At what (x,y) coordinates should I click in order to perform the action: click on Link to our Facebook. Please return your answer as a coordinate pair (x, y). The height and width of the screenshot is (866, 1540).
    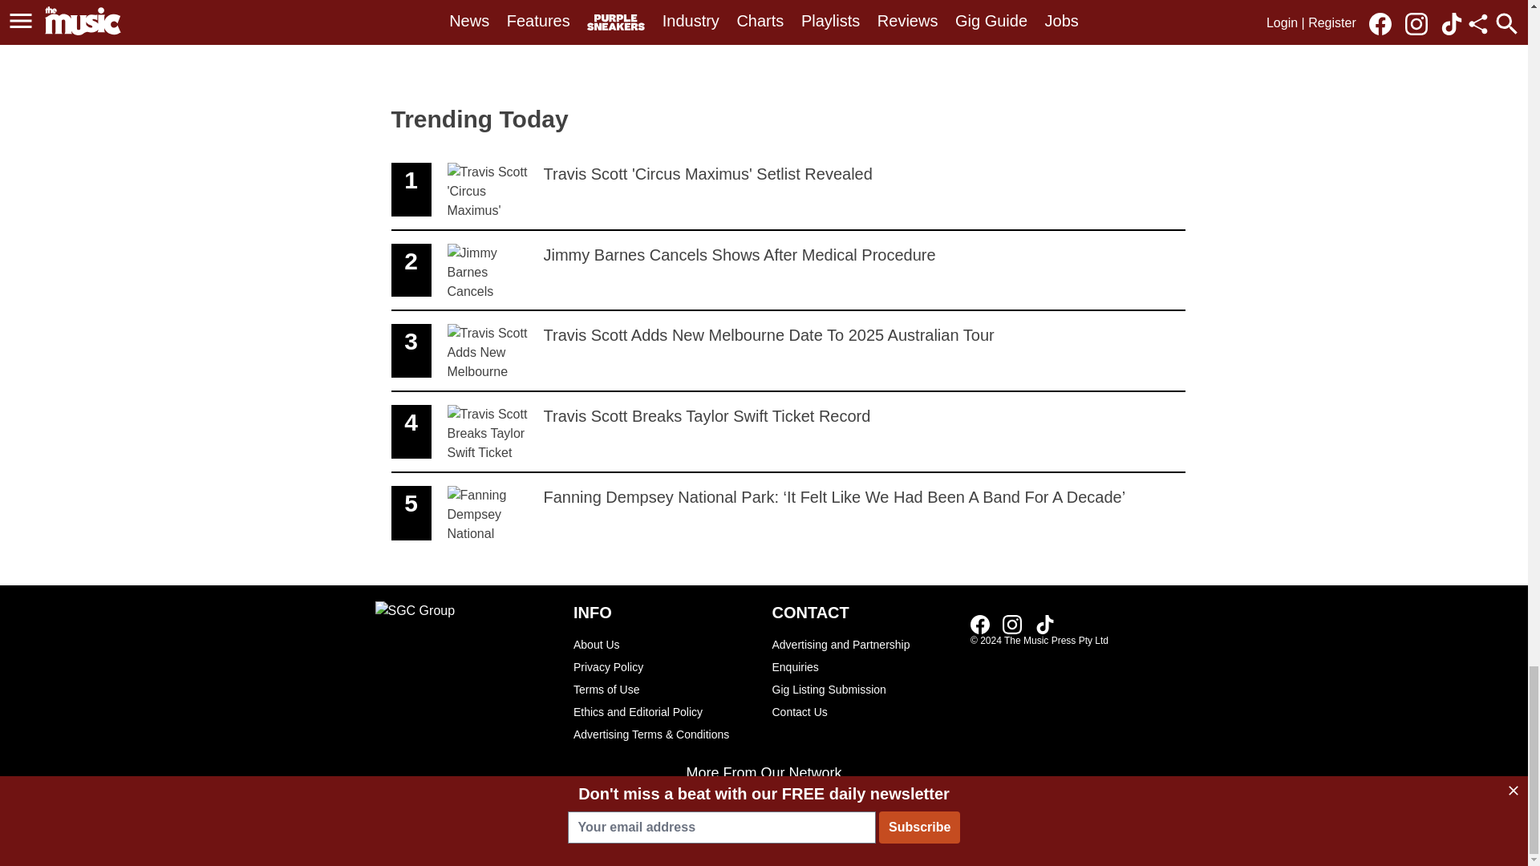
    Looking at the image, I should click on (664, 666).